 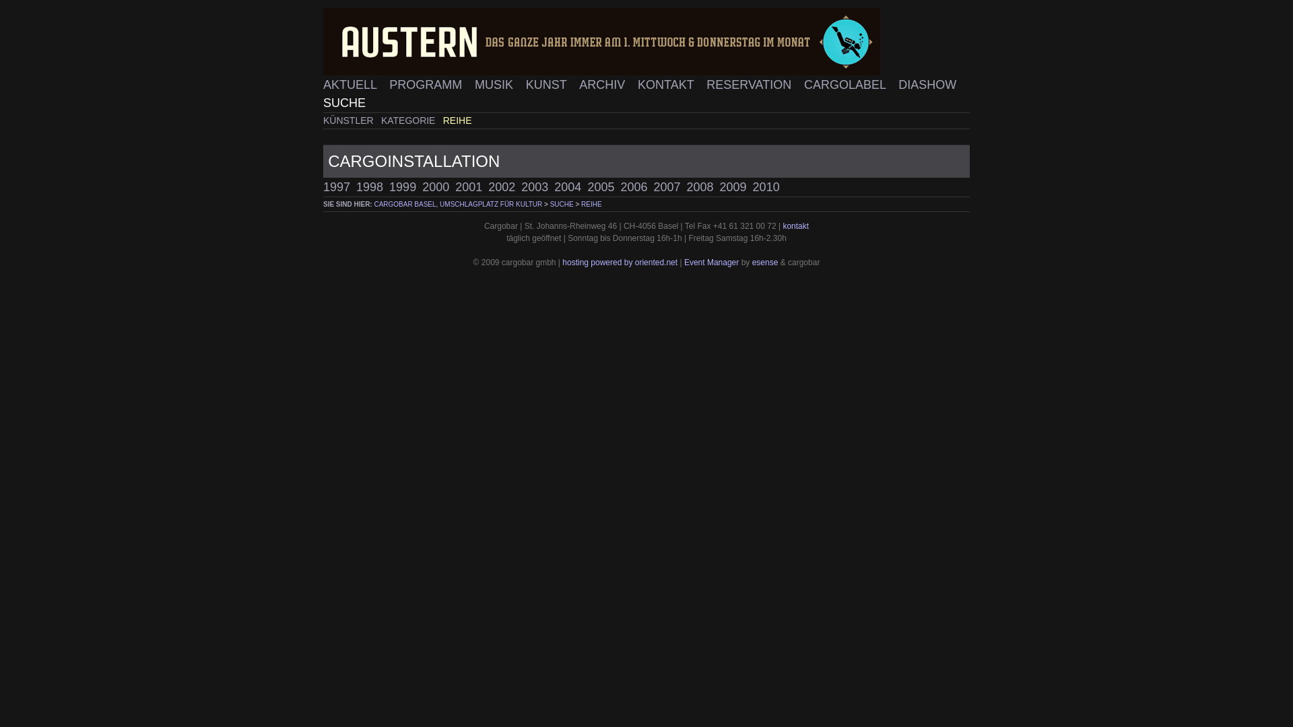 I want to click on RESERVATION, so click(x=752, y=85).